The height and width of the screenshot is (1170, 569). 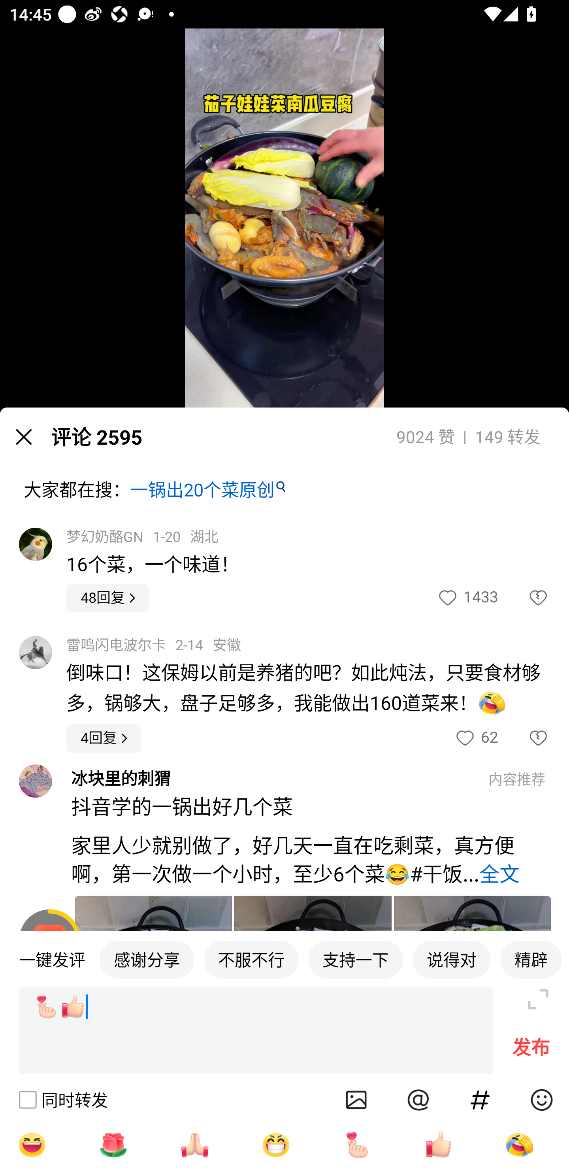 What do you see at coordinates (519, 1145) in the screenshot?
I see `[捂脸]` at bounding box center [519, 1145].